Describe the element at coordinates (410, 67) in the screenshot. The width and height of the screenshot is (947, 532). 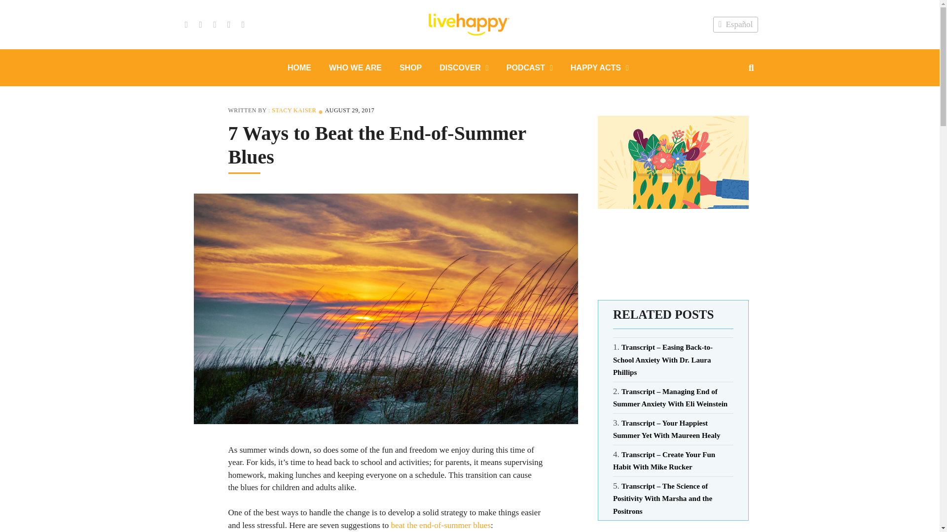
I see `SHOP` at that location.